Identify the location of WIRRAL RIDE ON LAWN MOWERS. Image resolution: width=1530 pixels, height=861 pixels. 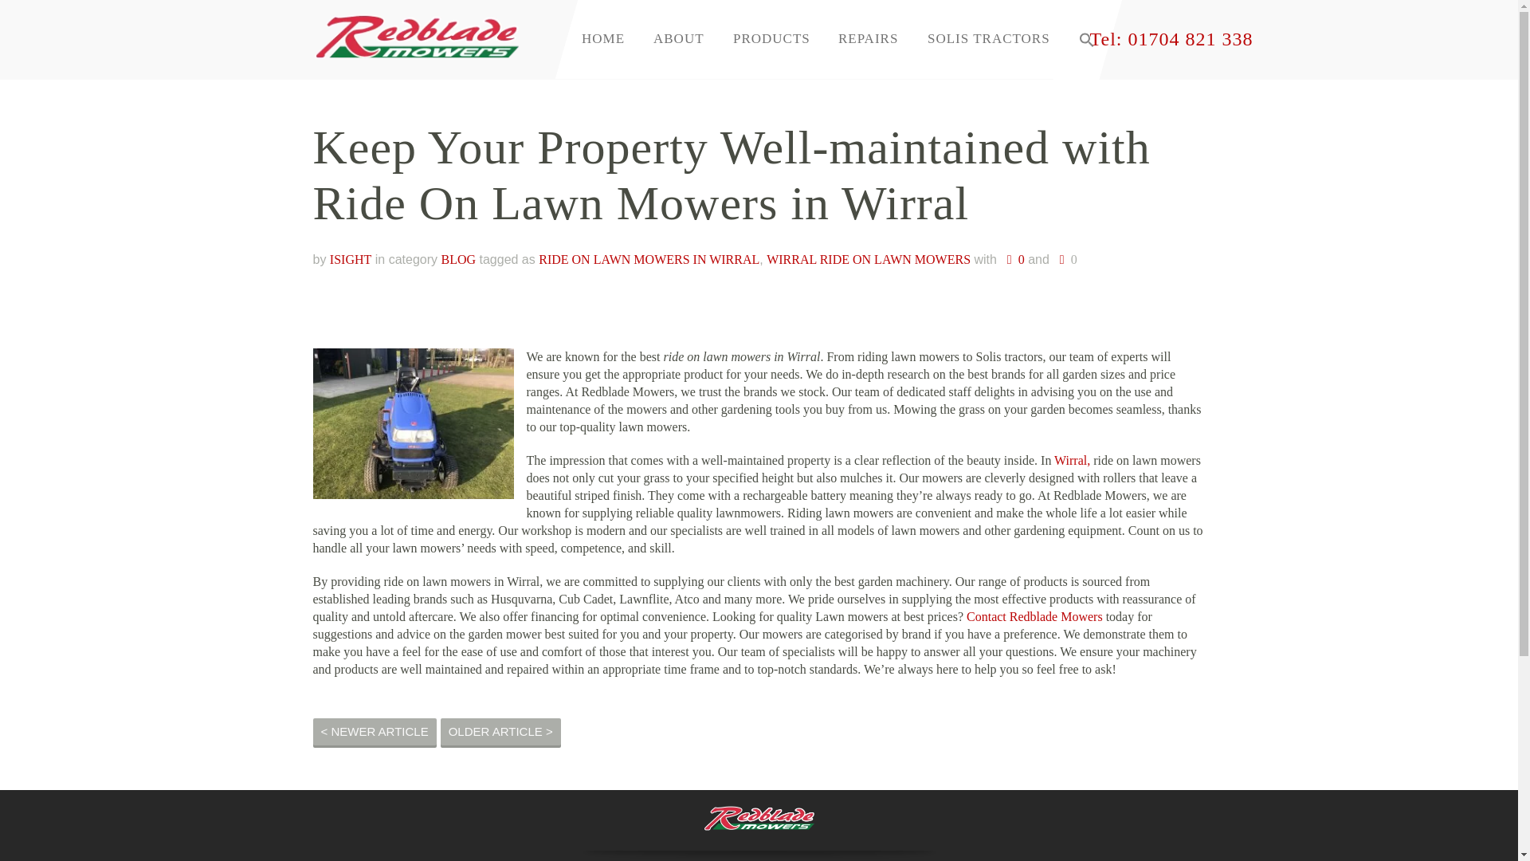
(868, 259).